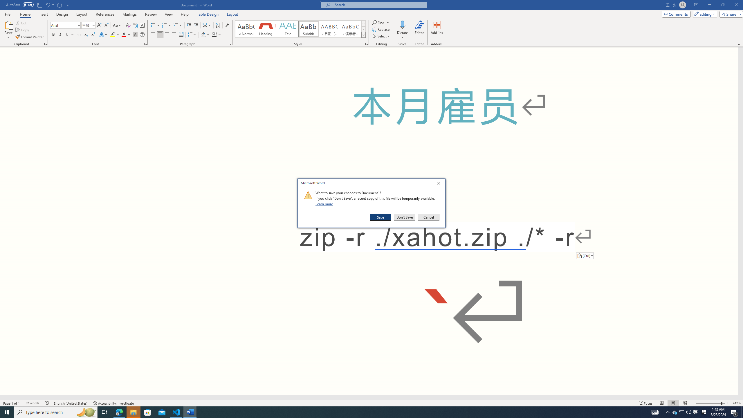 The image size is (743, 418). Describe the element at coordinates (208, 14) in the screenshot. I see `Distributed` at that location.